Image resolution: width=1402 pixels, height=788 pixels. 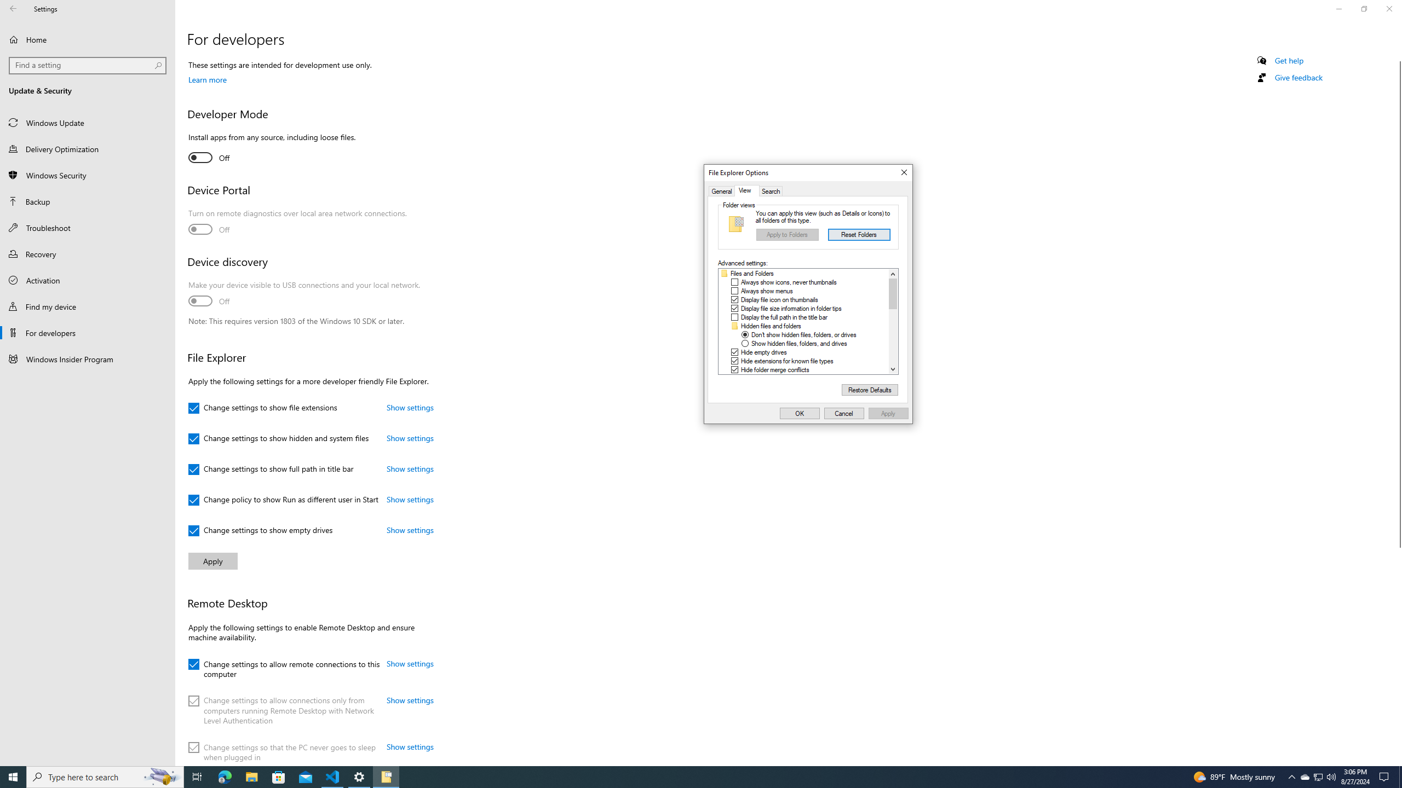 I want to click on Type here to search, so click(x=105, y=777).